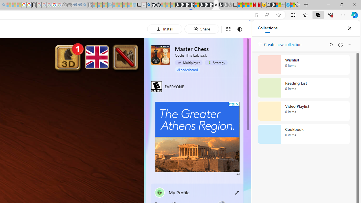 The width and height of the screenshot is (361, 203). What do you see at coordinates (280, 43) in the screenshot?
I see `Create new collection` at bounding box center [280, 43].